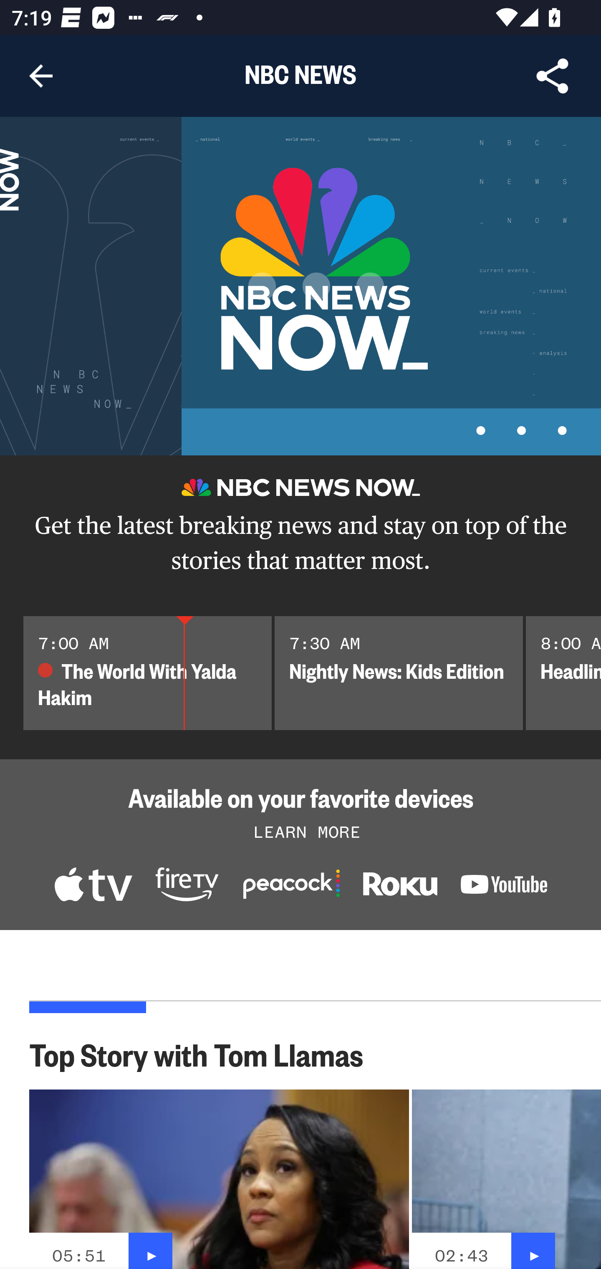 This screenshot has height=1269, width=601. Describe the element at coordinates (41, 76) in the screenshot. I see `Navigate up` at that location.